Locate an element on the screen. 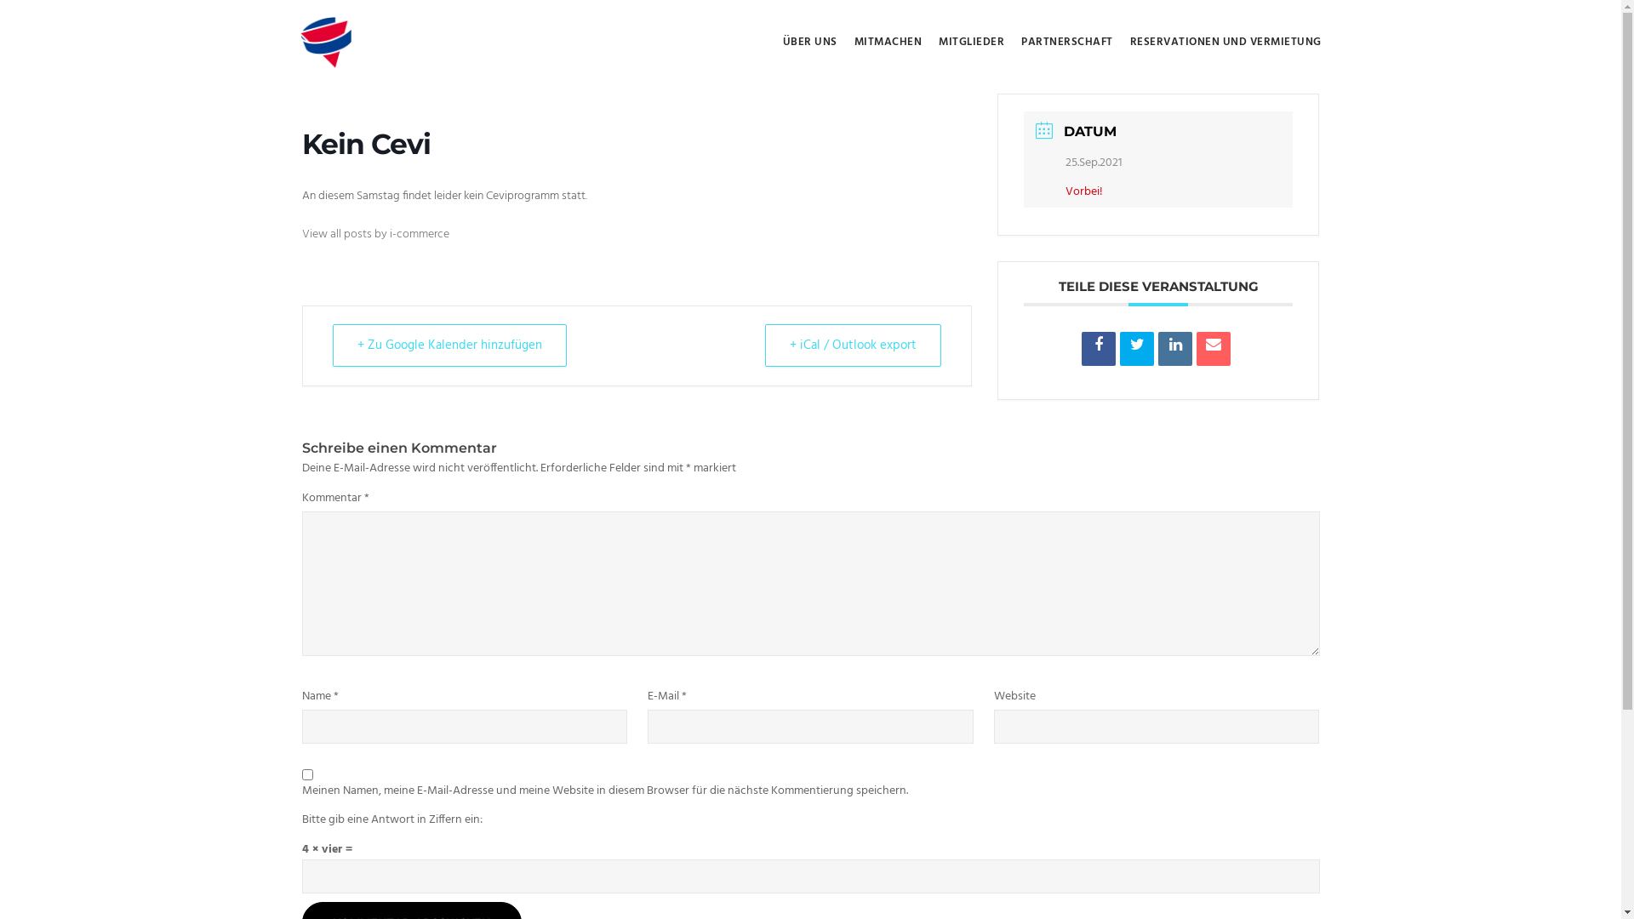  E-Mail is located at coordinates (1214, 349).